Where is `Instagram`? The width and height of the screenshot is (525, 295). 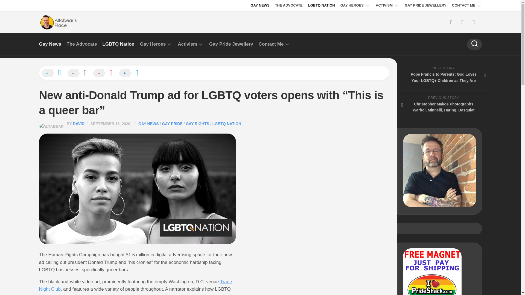
Instagram is located at coordinates (474, 22).